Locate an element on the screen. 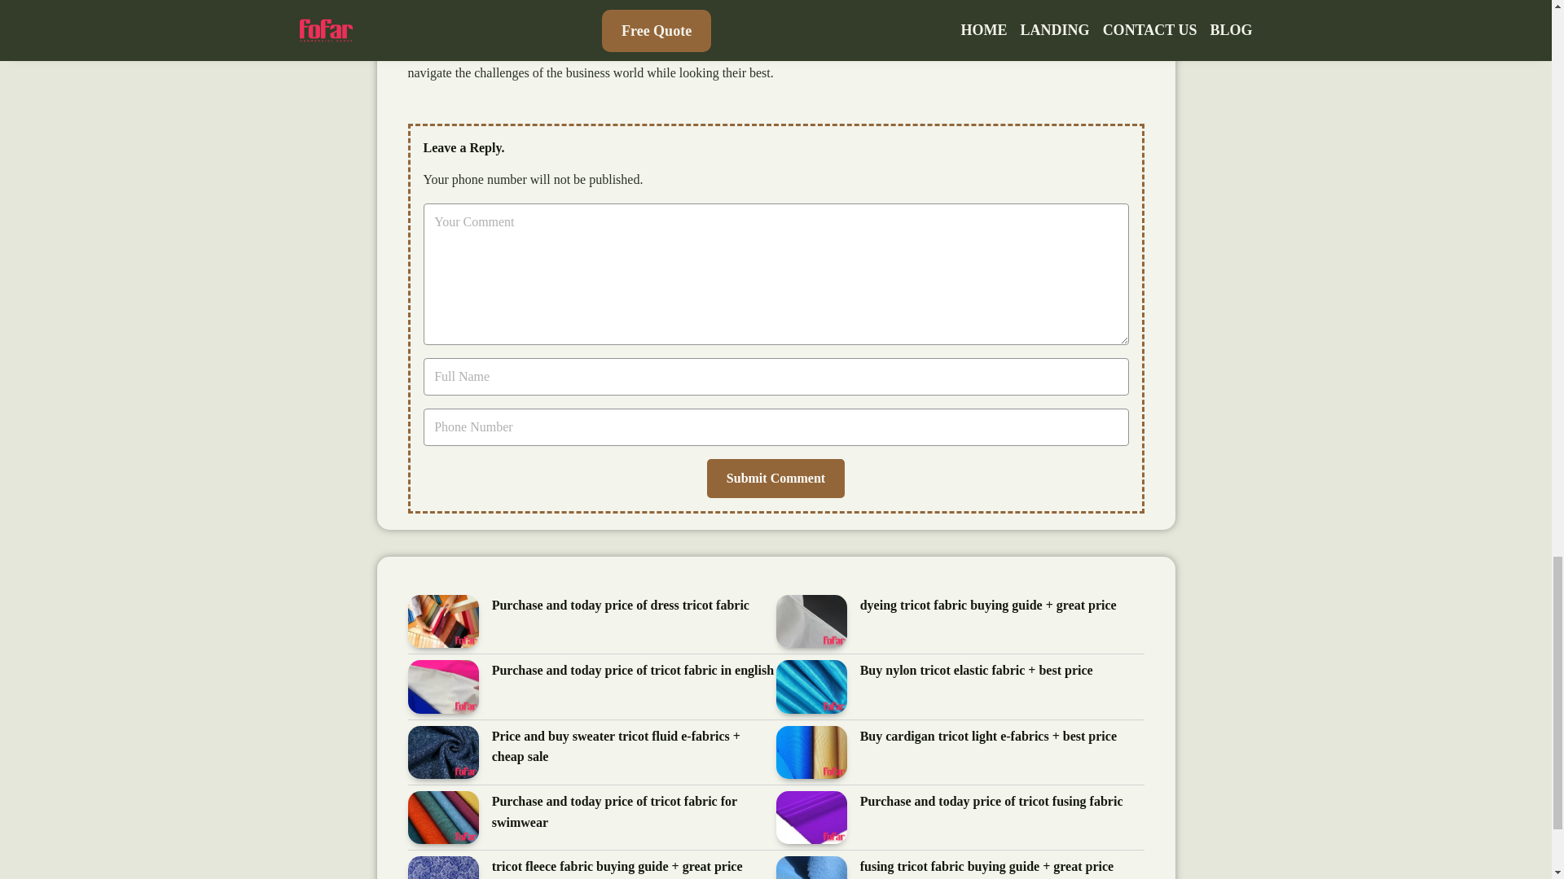 The image size is (1564, 879). Submit Comment is located at coordinates (775, 479).